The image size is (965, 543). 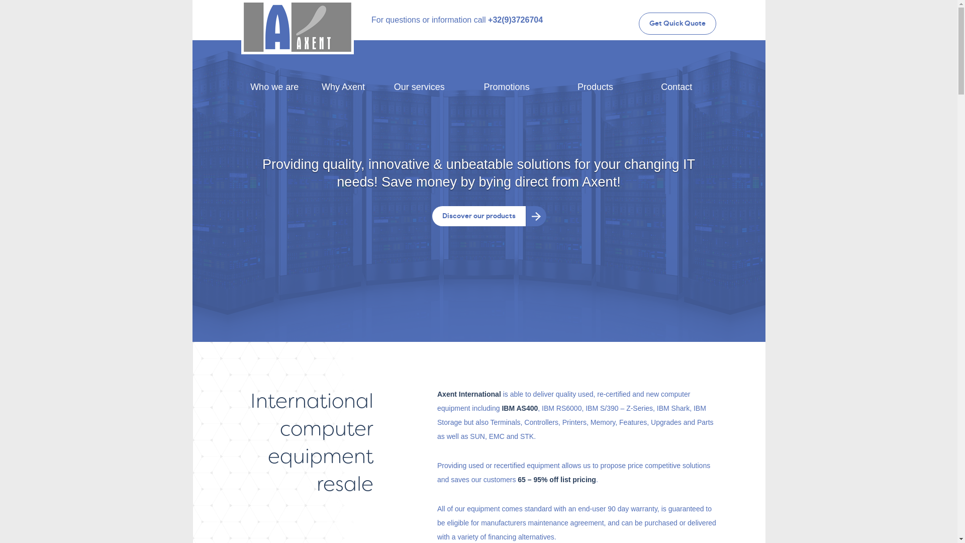 I want to click on Get Quick Quote, so click(x=678, y=24).